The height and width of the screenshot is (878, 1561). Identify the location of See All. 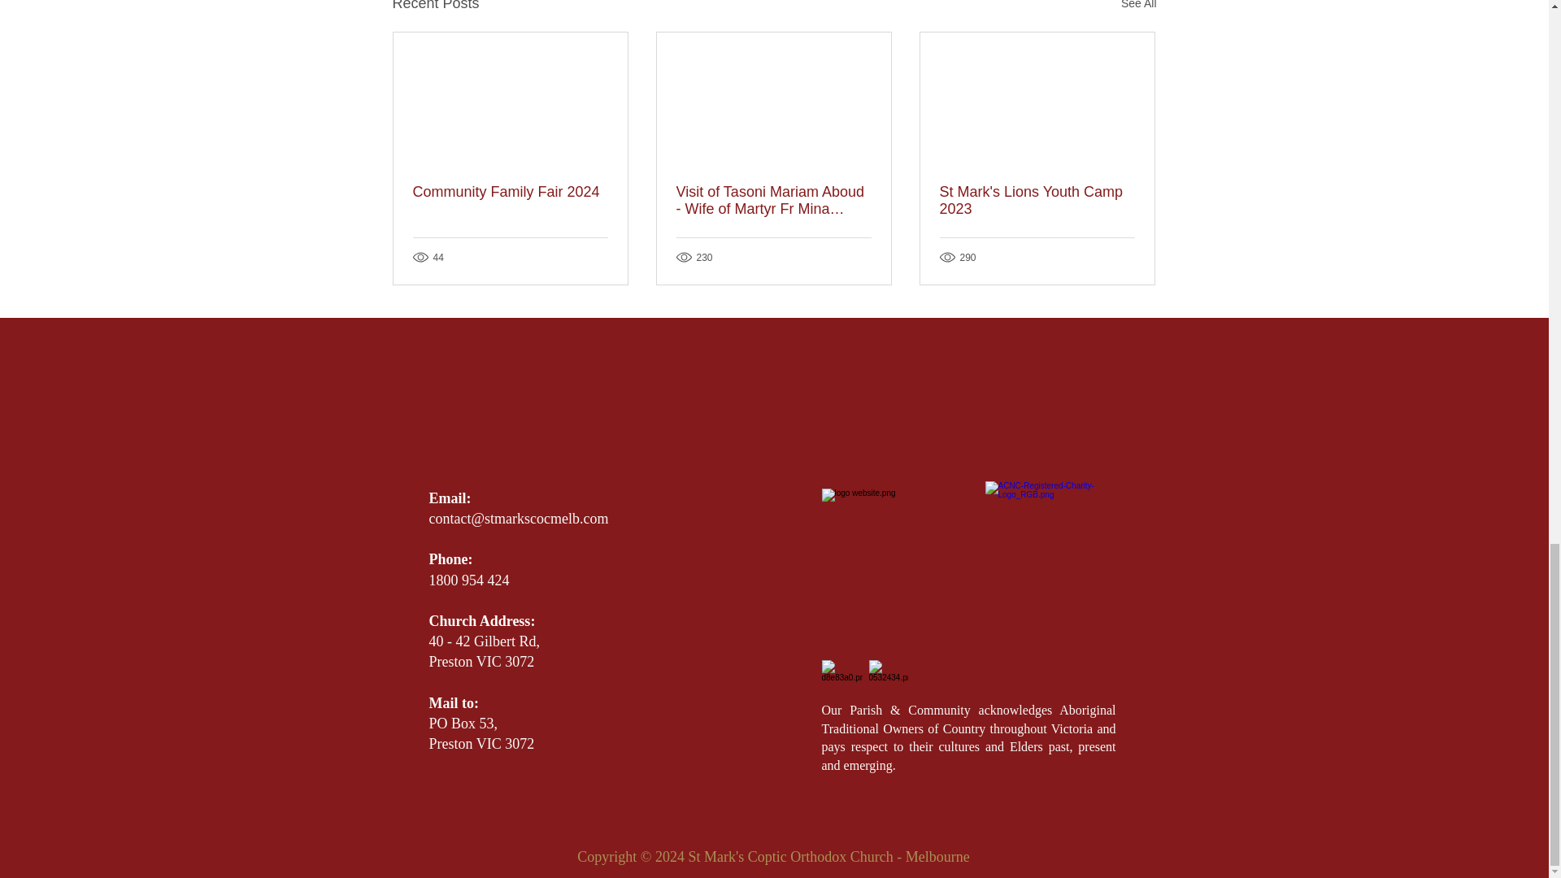
(1138, 8).